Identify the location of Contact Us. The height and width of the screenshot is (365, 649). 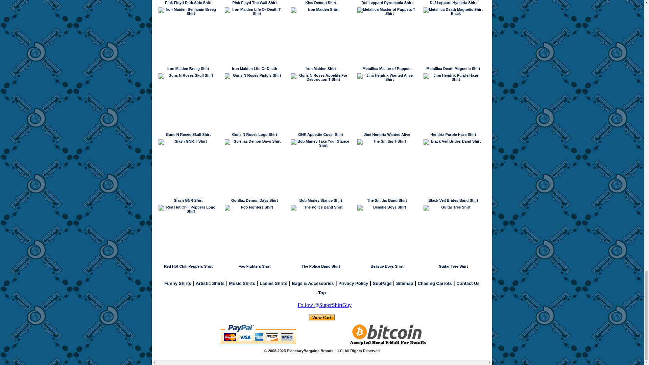
(468, 283).